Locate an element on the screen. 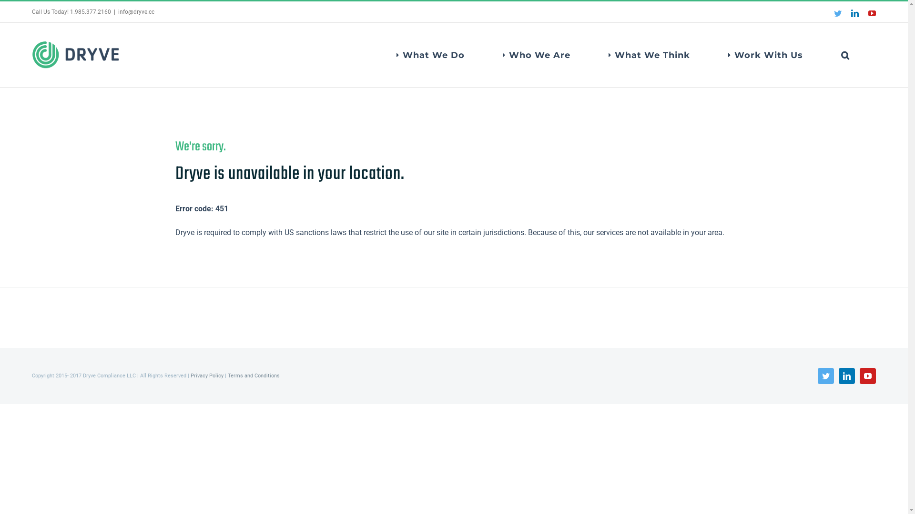 This screenshot has width=915, height=514. Twitter is located at coordinates (838, 13).